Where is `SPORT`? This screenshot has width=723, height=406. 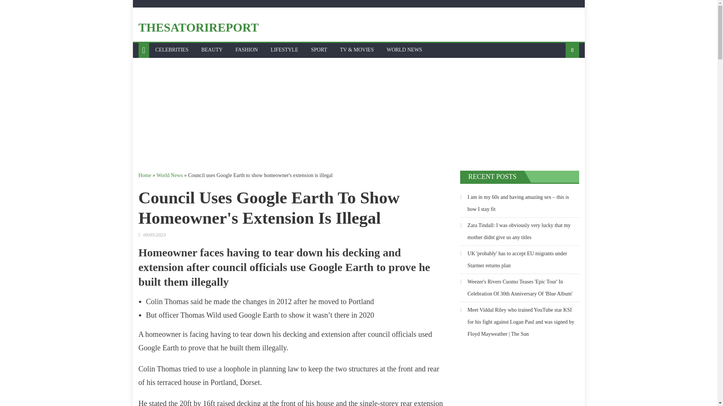
SPORT is located at coordinates (319, 50).